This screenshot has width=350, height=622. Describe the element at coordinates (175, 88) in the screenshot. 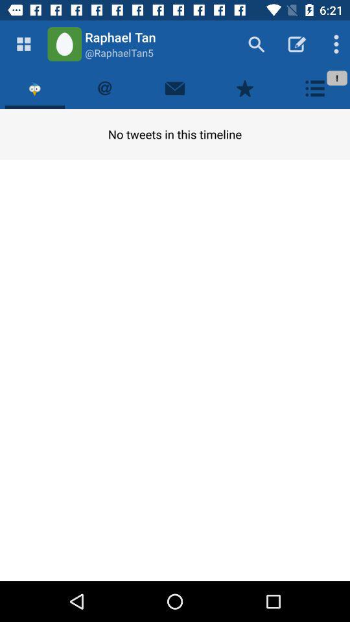

I see `press icon below the @raphaeltan5 item` at that location.